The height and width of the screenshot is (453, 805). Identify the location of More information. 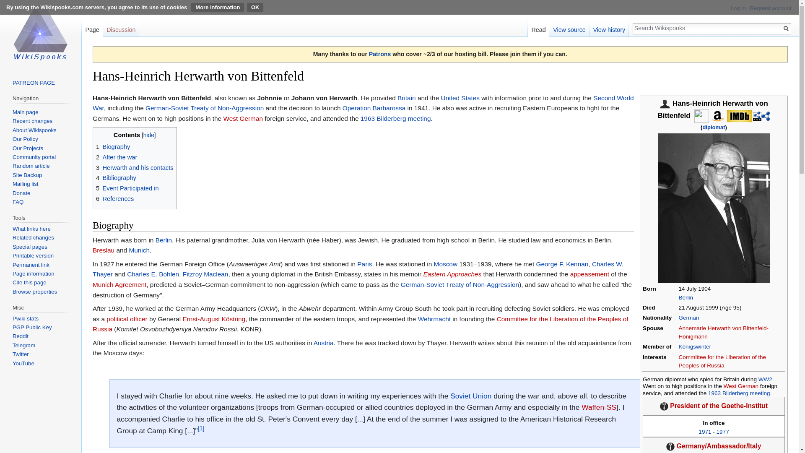
(217, 7).